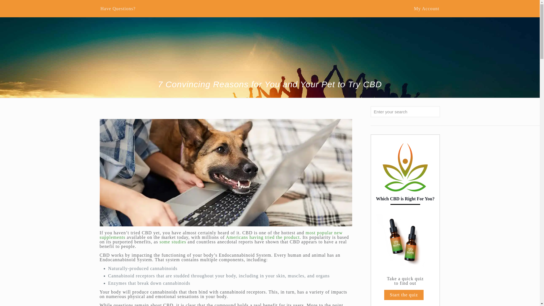 The image size is (544, 306). Describe the element at coordinates (221, 235) in the screenshot. I see `most popular new supplements` at that location.